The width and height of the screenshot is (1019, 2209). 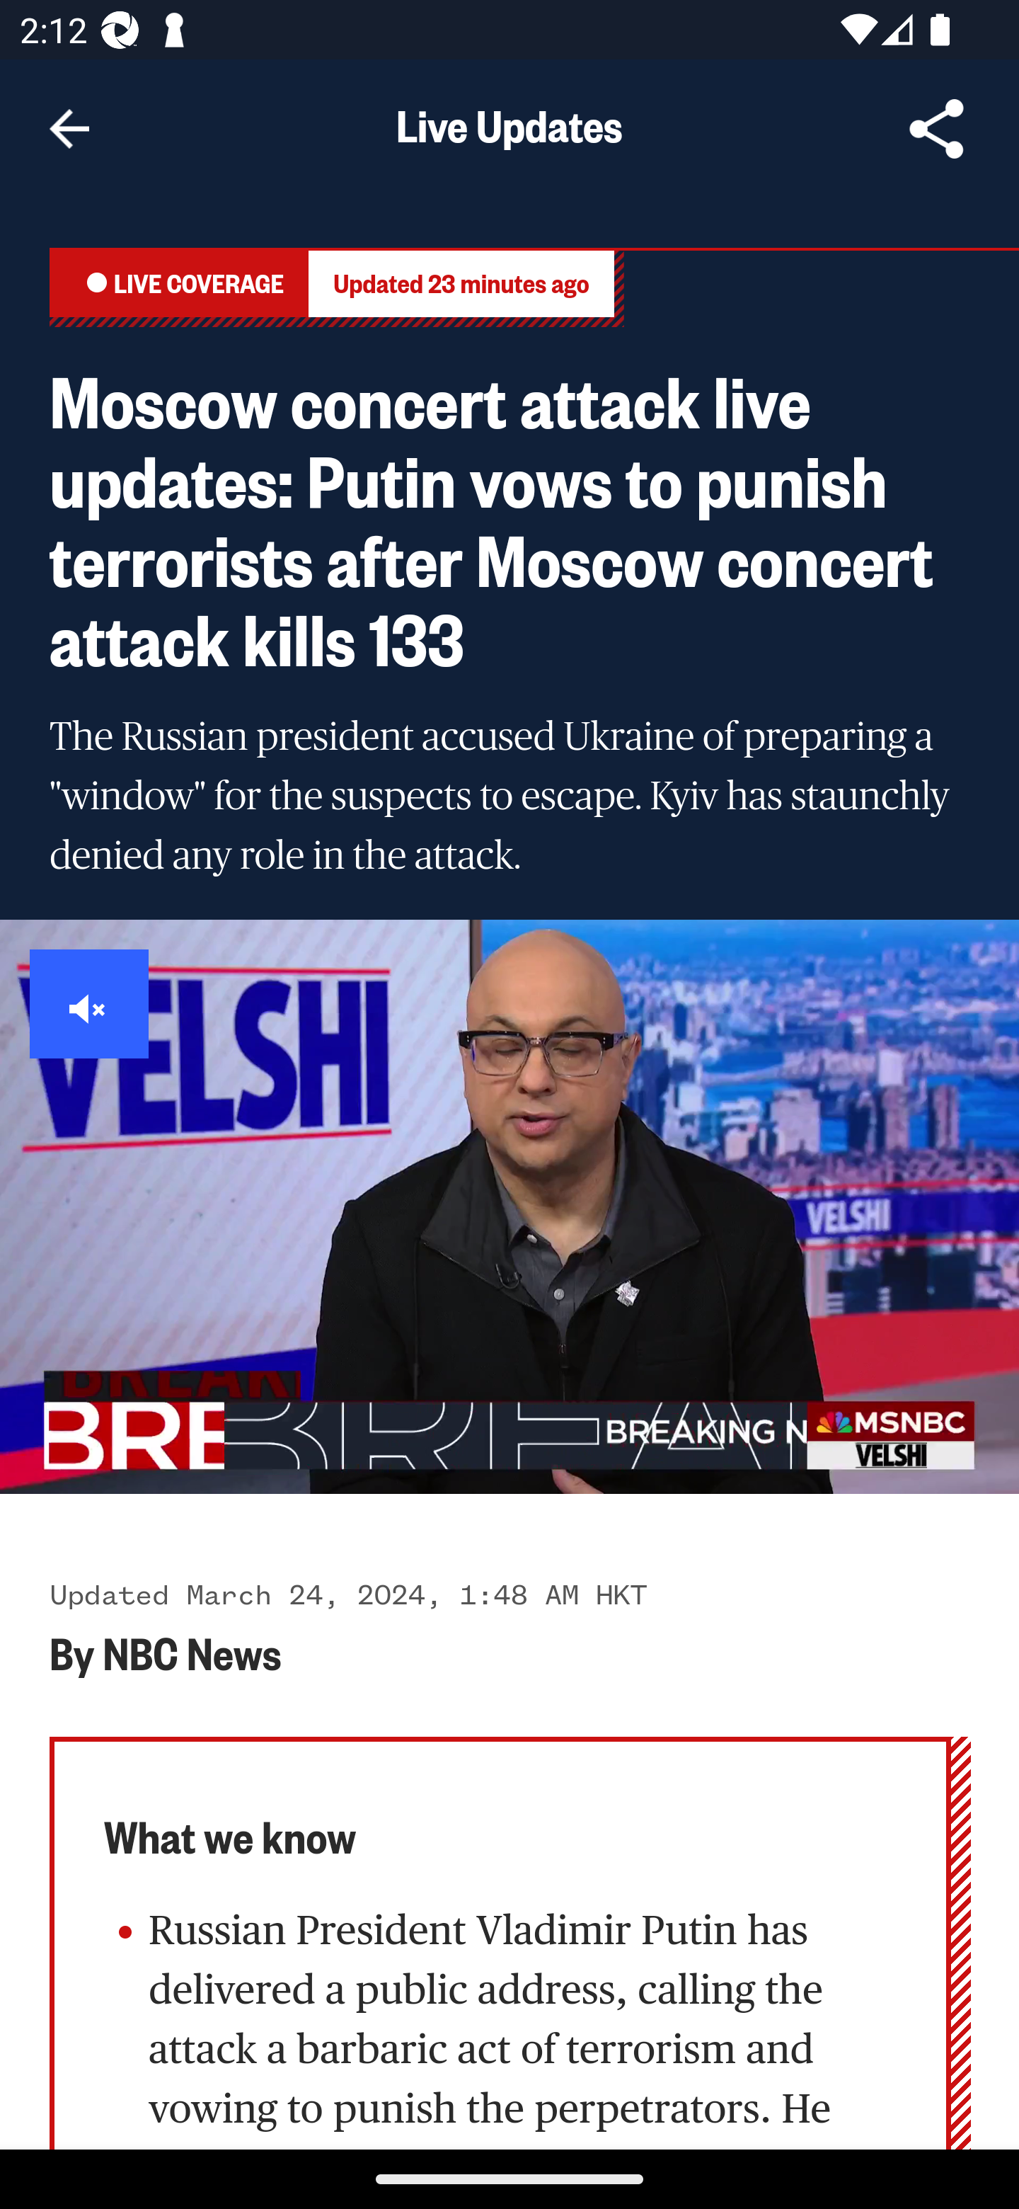 I want to click on Share Article, button, so click(x=937, y=129).